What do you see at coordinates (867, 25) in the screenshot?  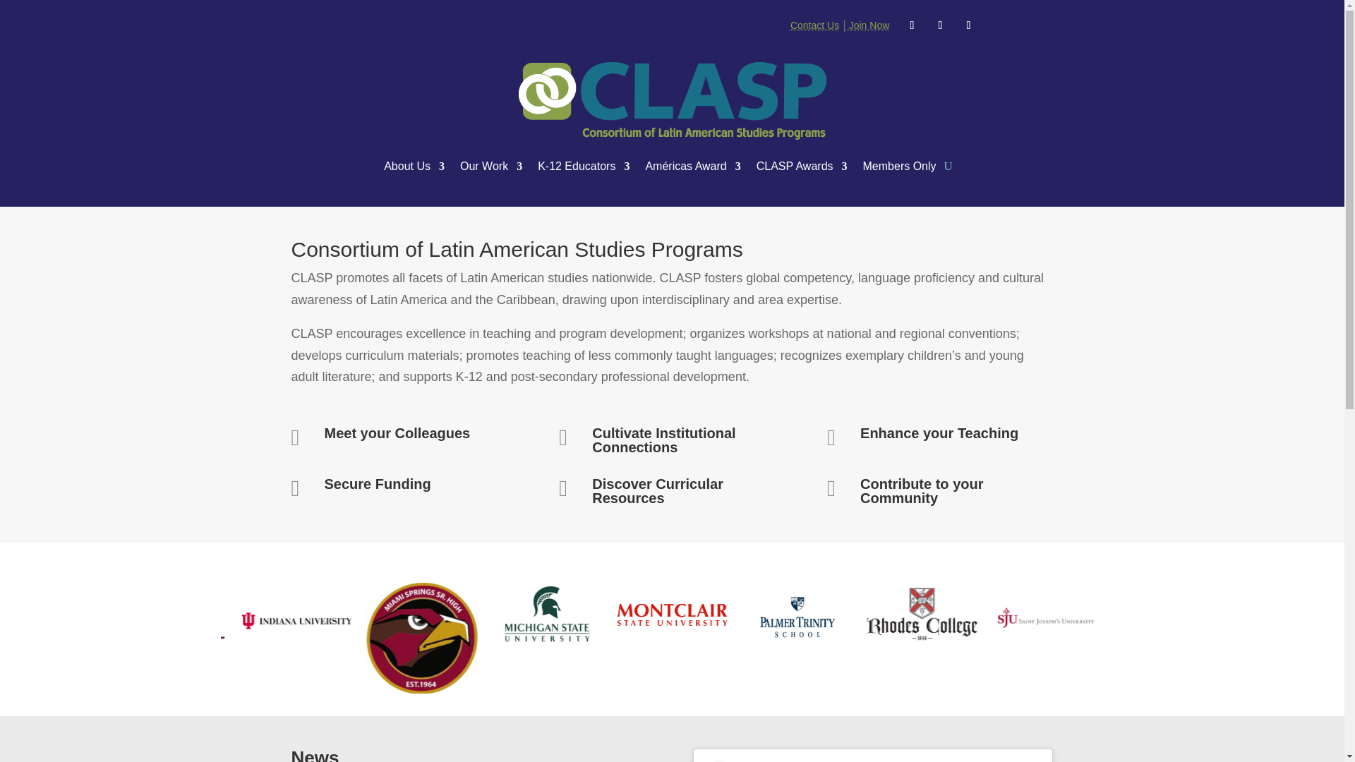 I see `Join Now` at bounding box center [867, 25].